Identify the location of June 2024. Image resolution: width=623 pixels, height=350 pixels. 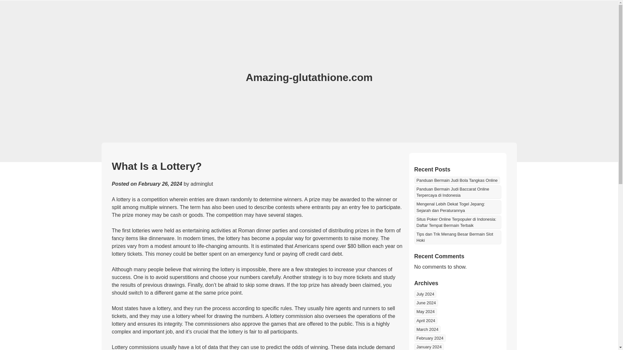
(426, 303).